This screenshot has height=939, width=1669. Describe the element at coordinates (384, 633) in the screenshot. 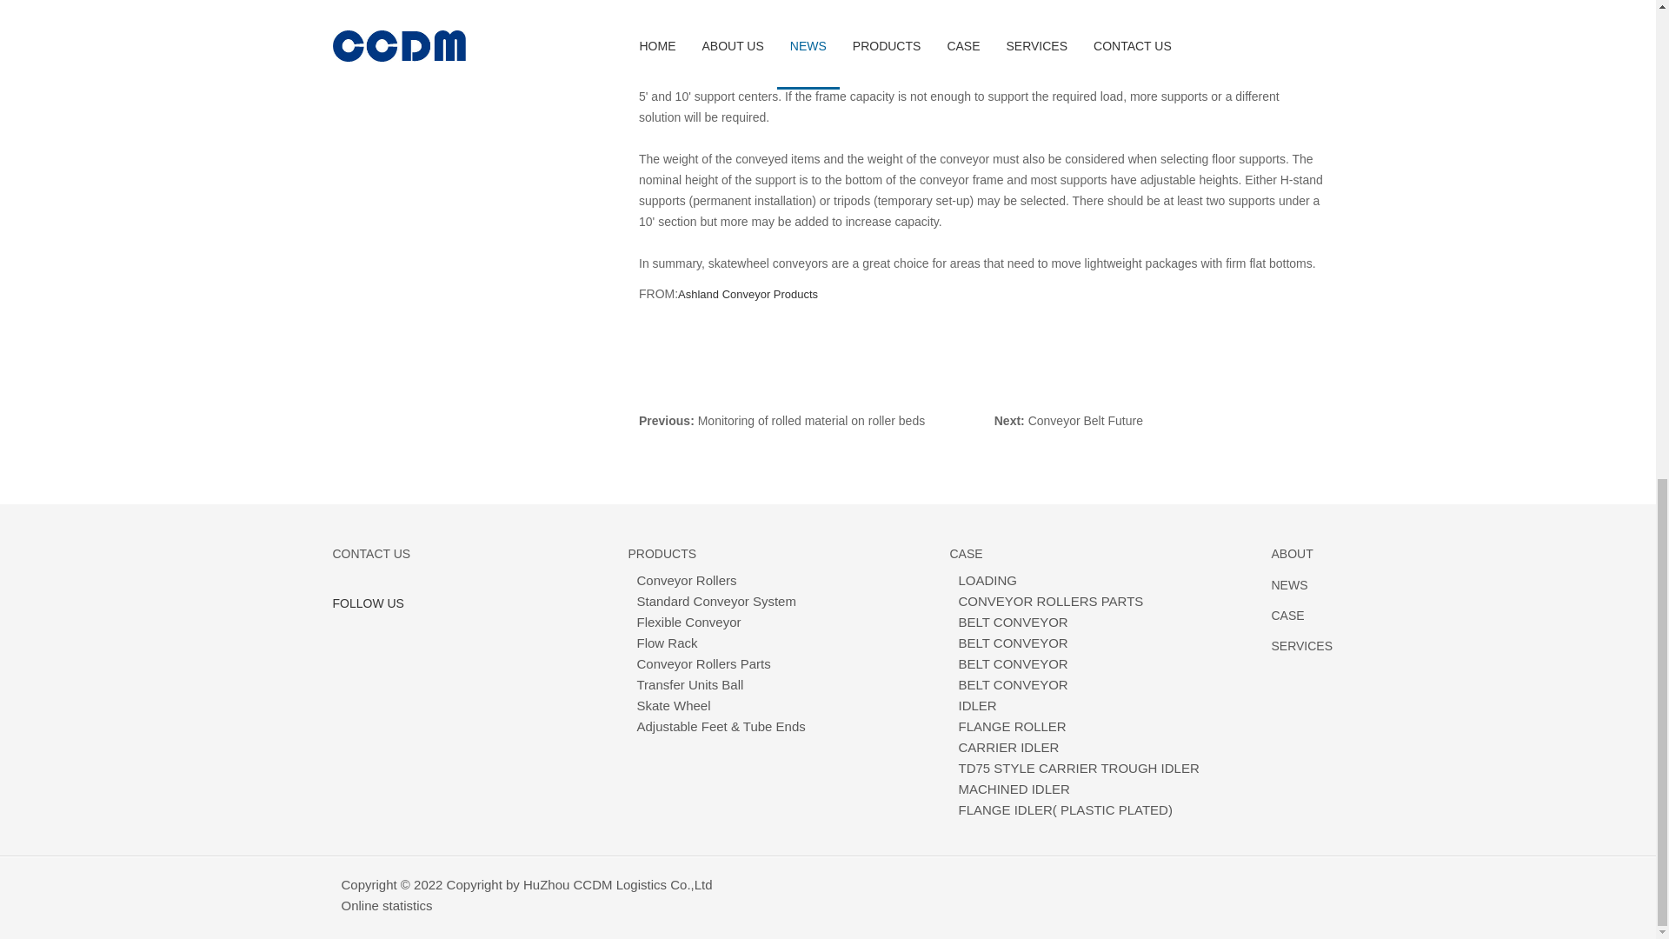

I see `twitter` at that location.